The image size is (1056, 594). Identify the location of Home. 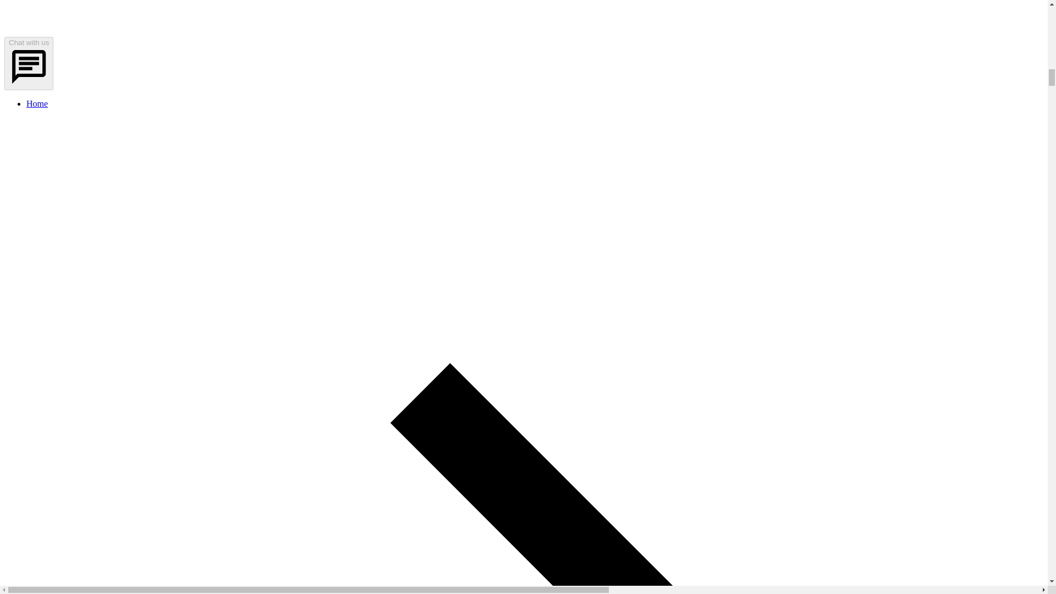
(37, 103).